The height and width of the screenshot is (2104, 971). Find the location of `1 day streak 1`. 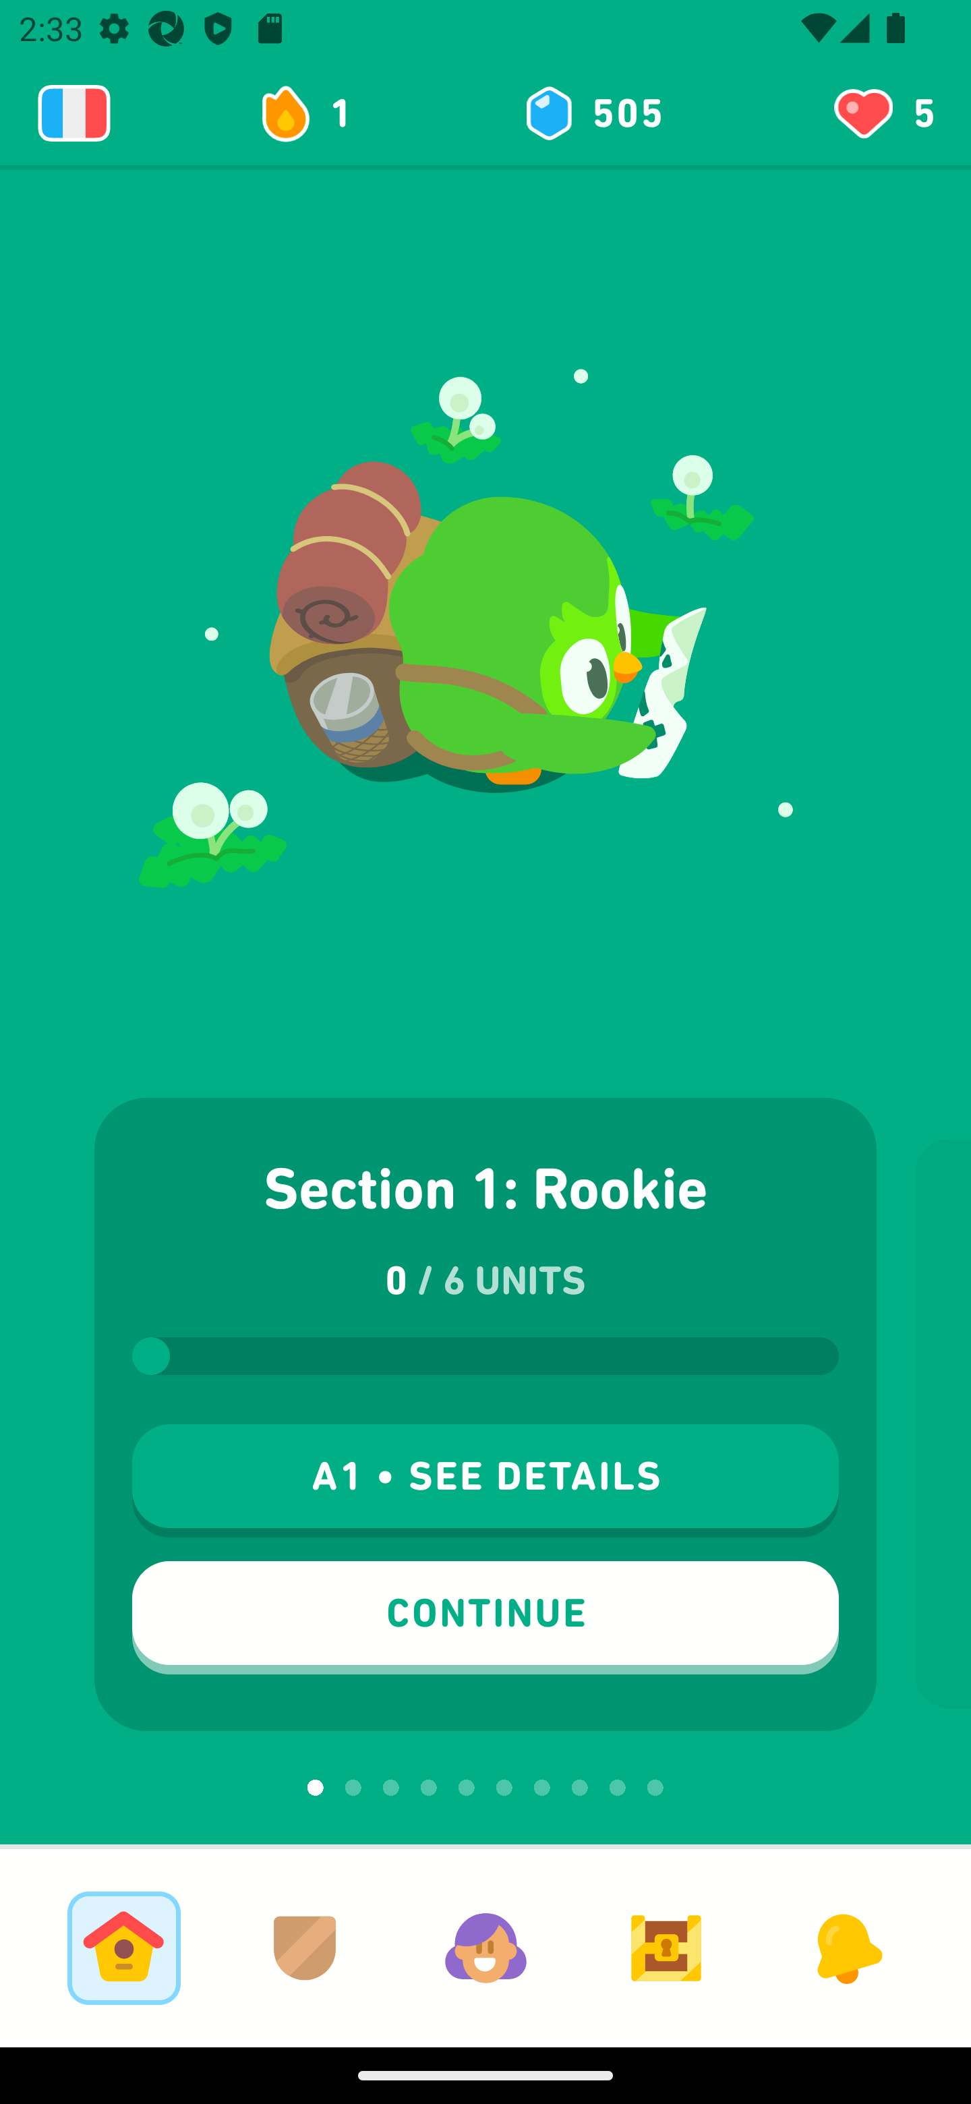

1 day streak 1 is located at coordinates (317, 113).